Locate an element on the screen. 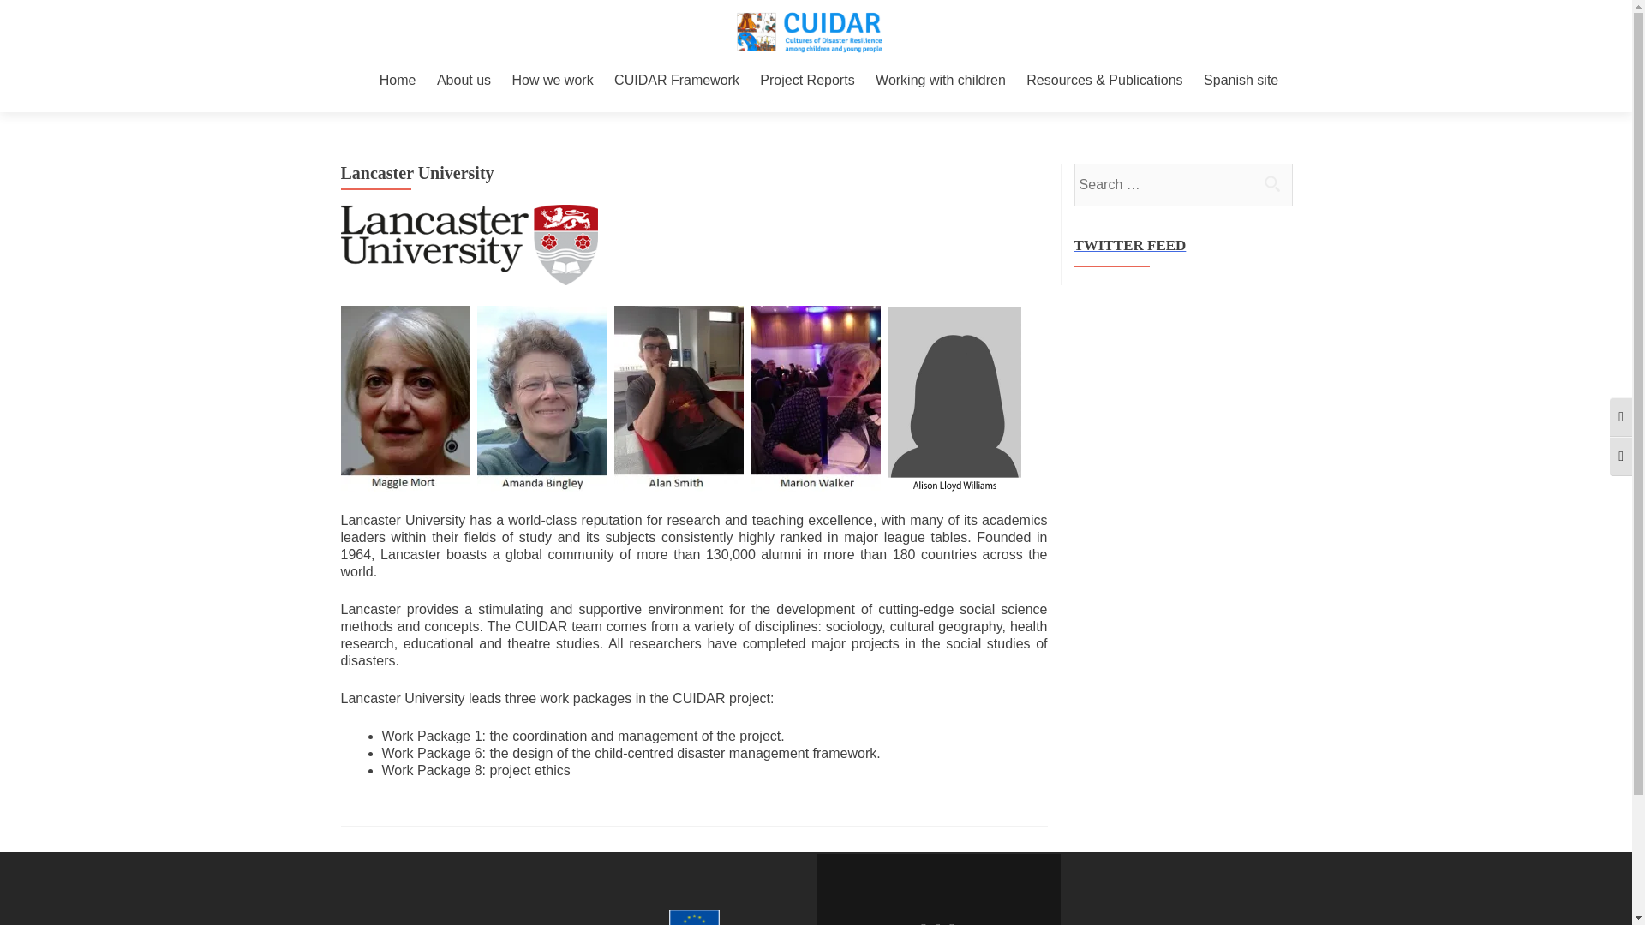  CUIDAR Framework is located at coordinates (676, 80).